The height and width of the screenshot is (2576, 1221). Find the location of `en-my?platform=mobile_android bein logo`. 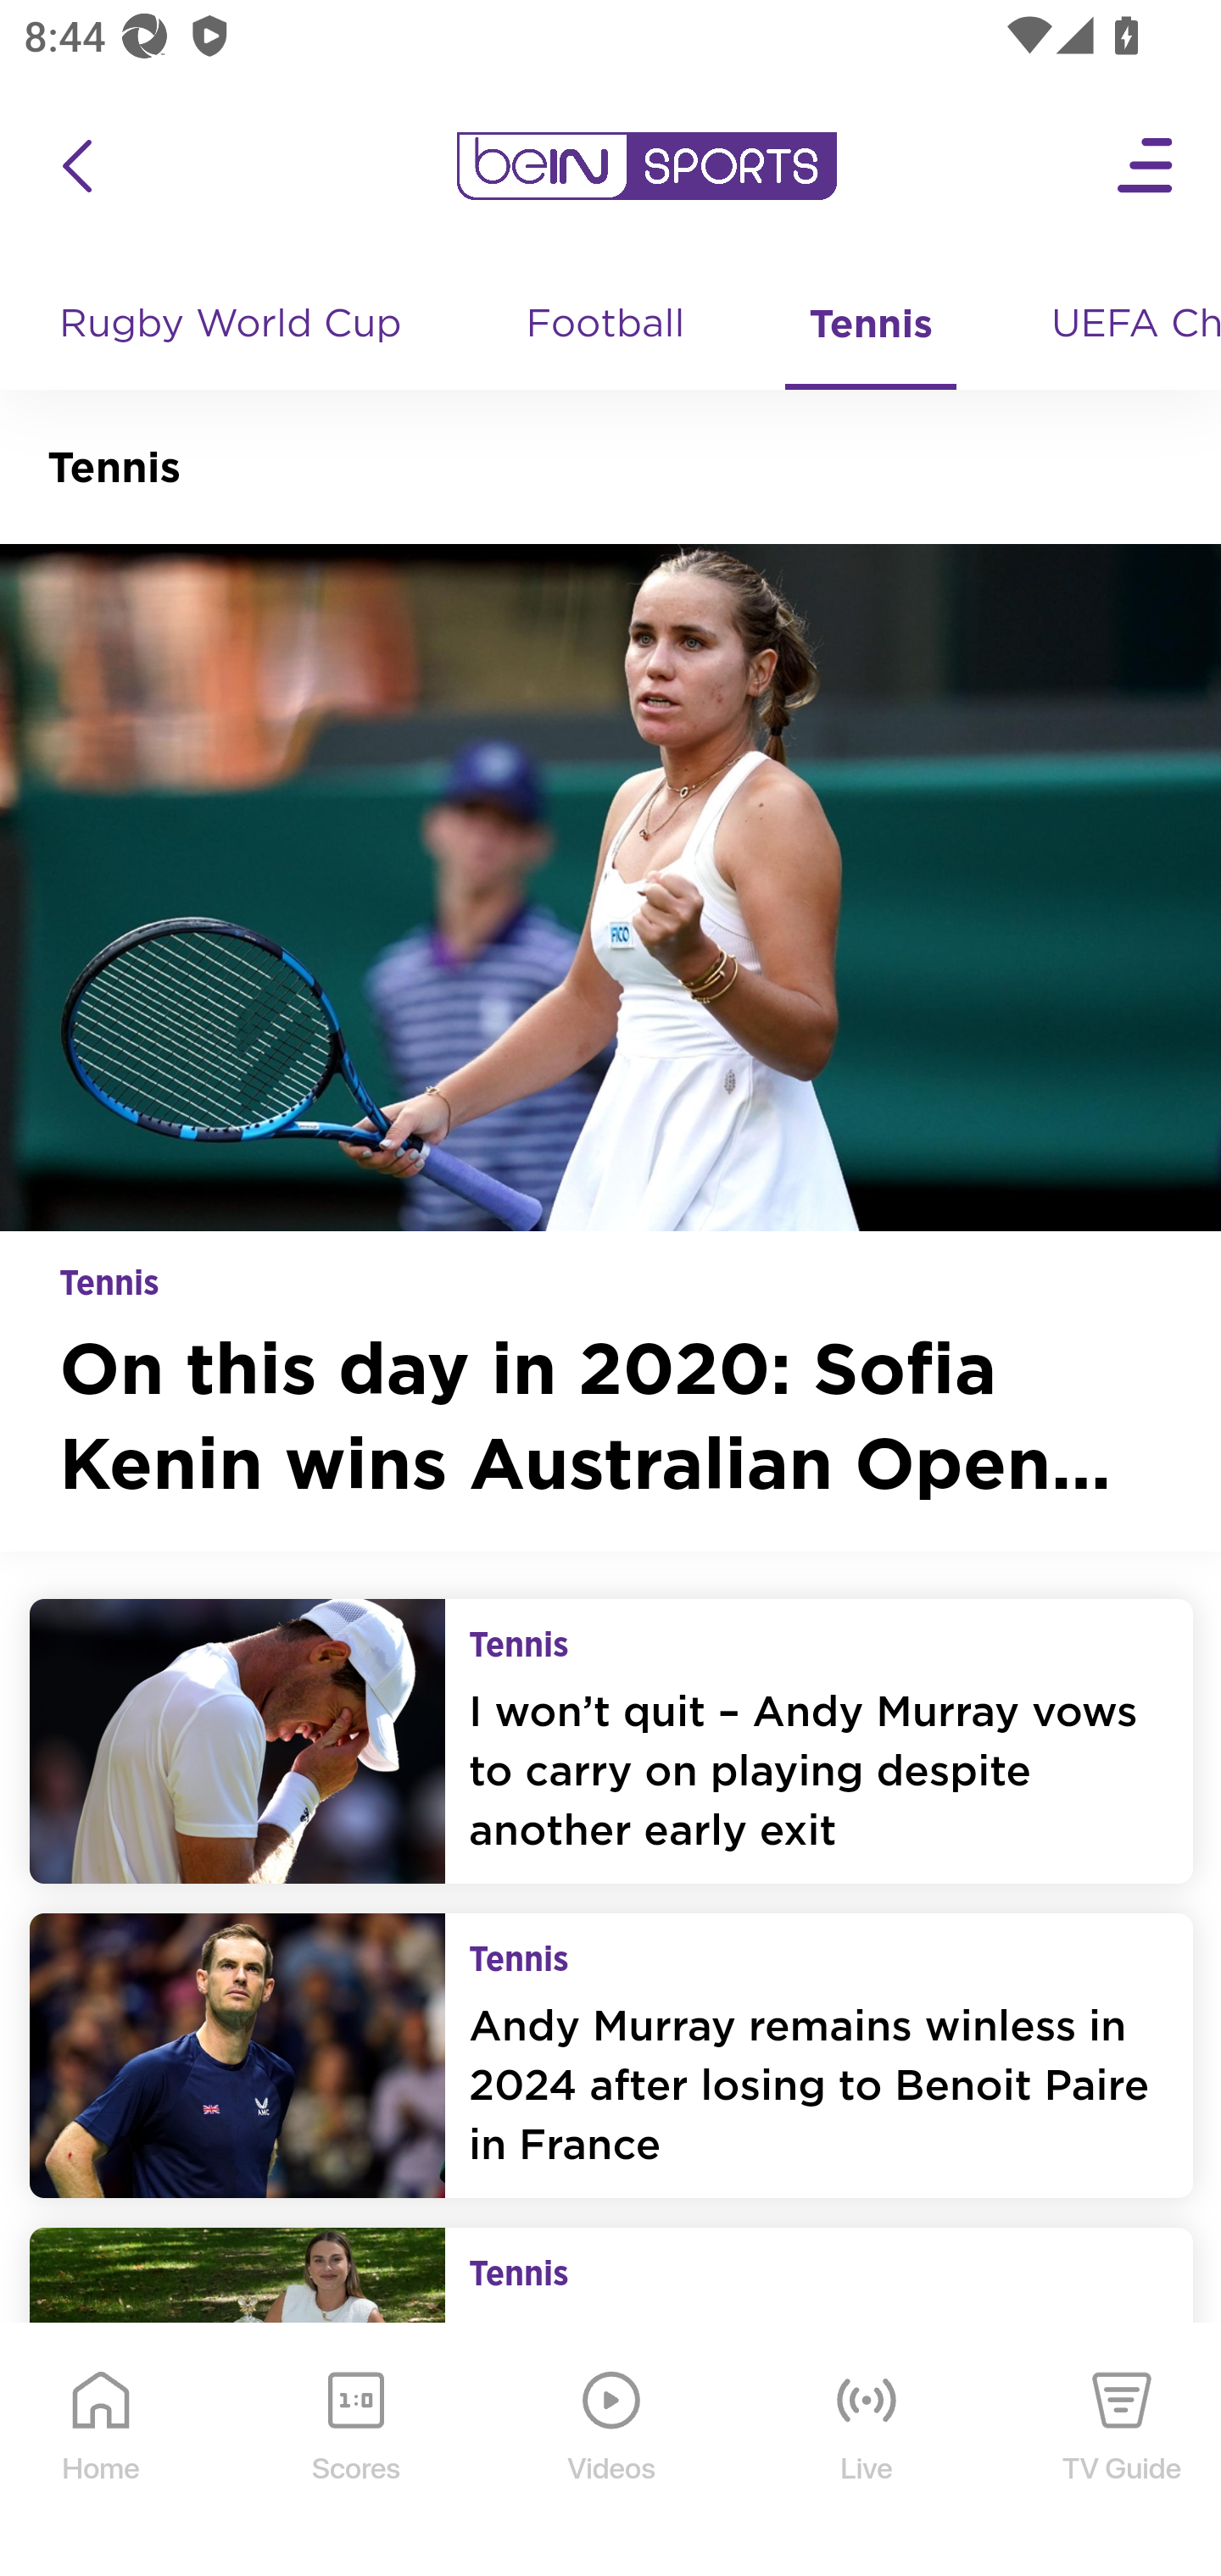

en-my?platform=mobile_android bein logo is located at coordinates (646, 166).